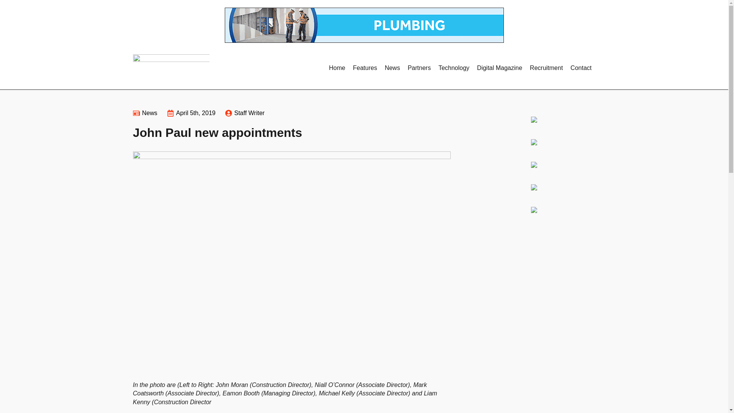 This screenshot has height=413, width=734. I want to click on Page 4, so click(291, 397).